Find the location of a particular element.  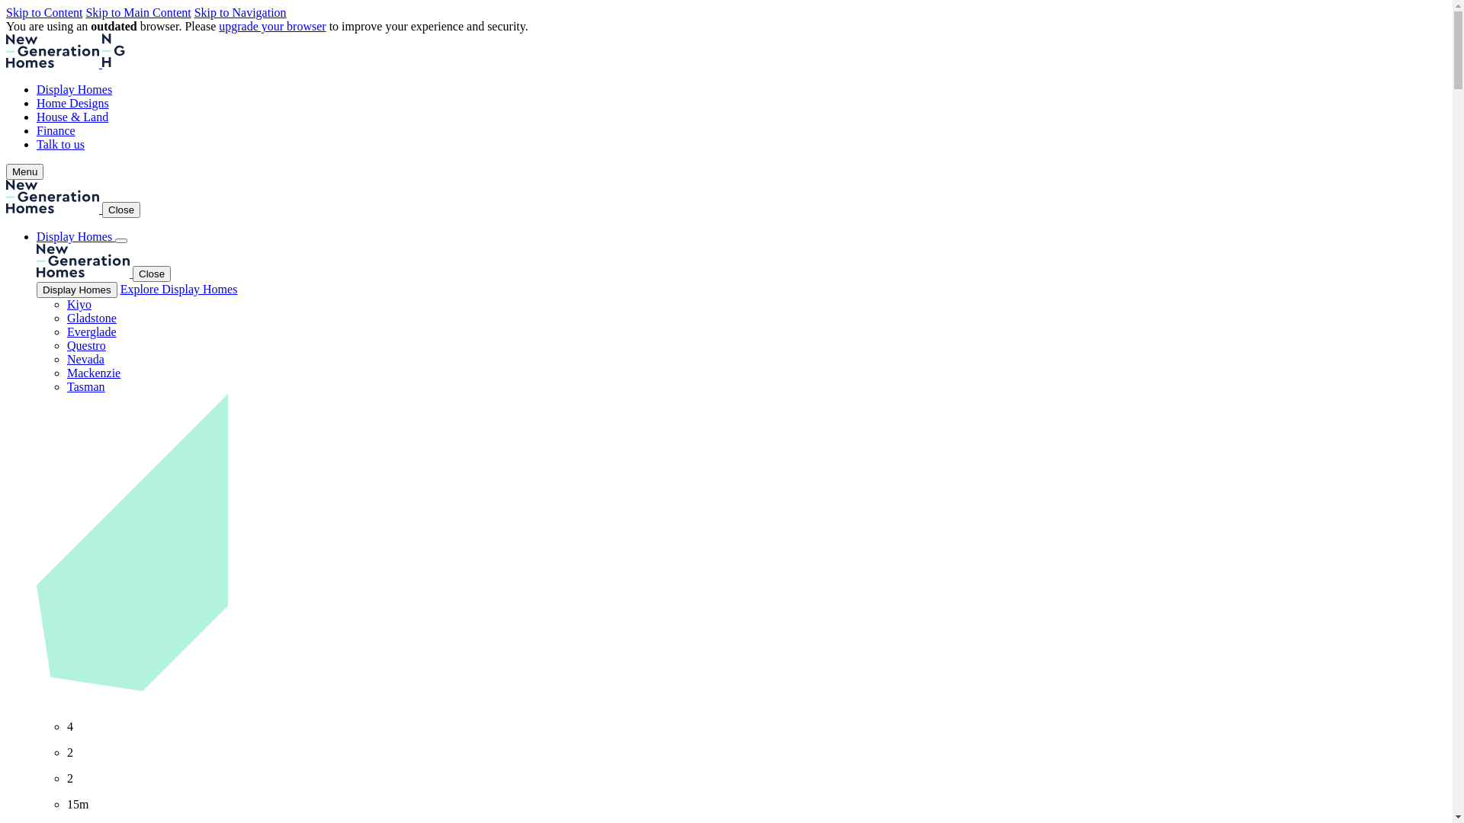

Everglade is located at coordinates (91, 332).